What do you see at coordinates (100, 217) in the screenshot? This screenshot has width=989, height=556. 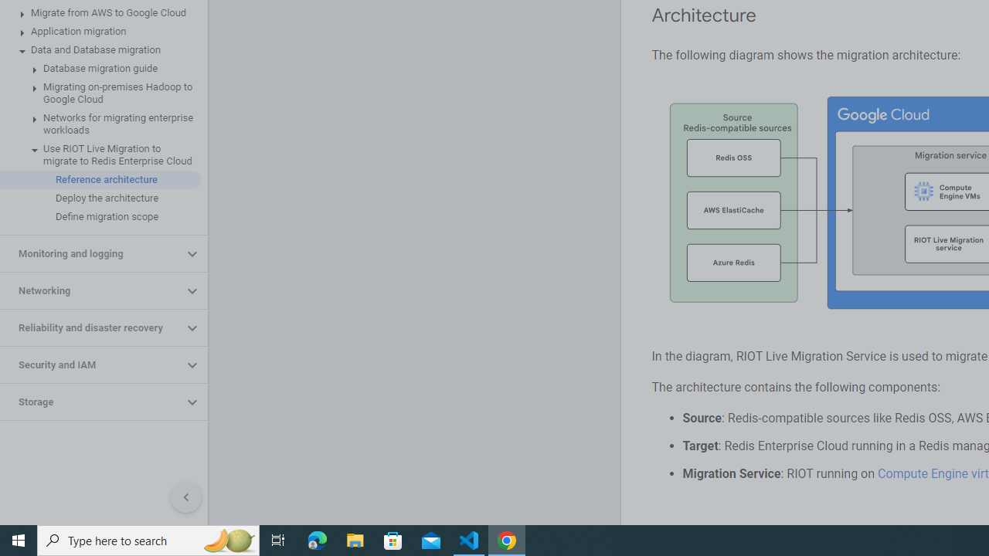 I see `Define migration scope` at bounding box center [100, 217].